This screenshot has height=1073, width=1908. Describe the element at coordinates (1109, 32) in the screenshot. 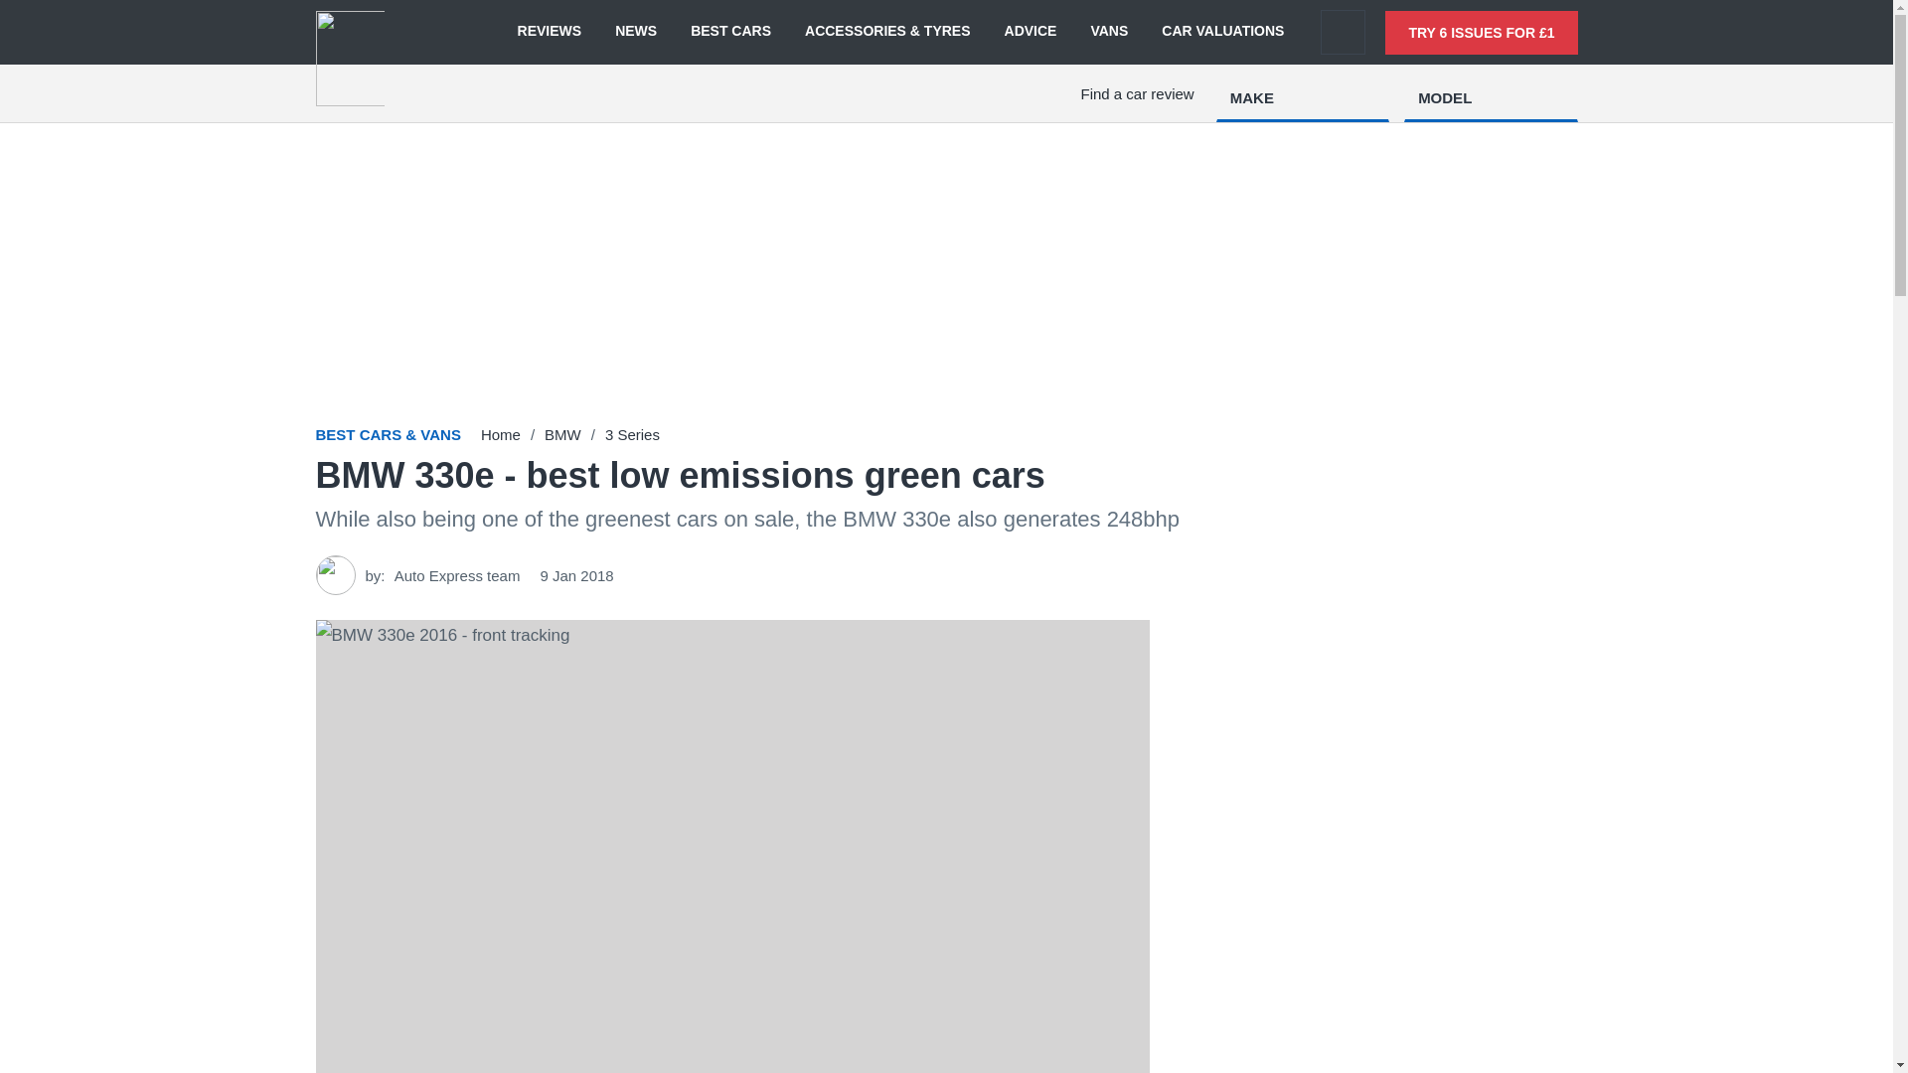

I see `VANS` at that location.